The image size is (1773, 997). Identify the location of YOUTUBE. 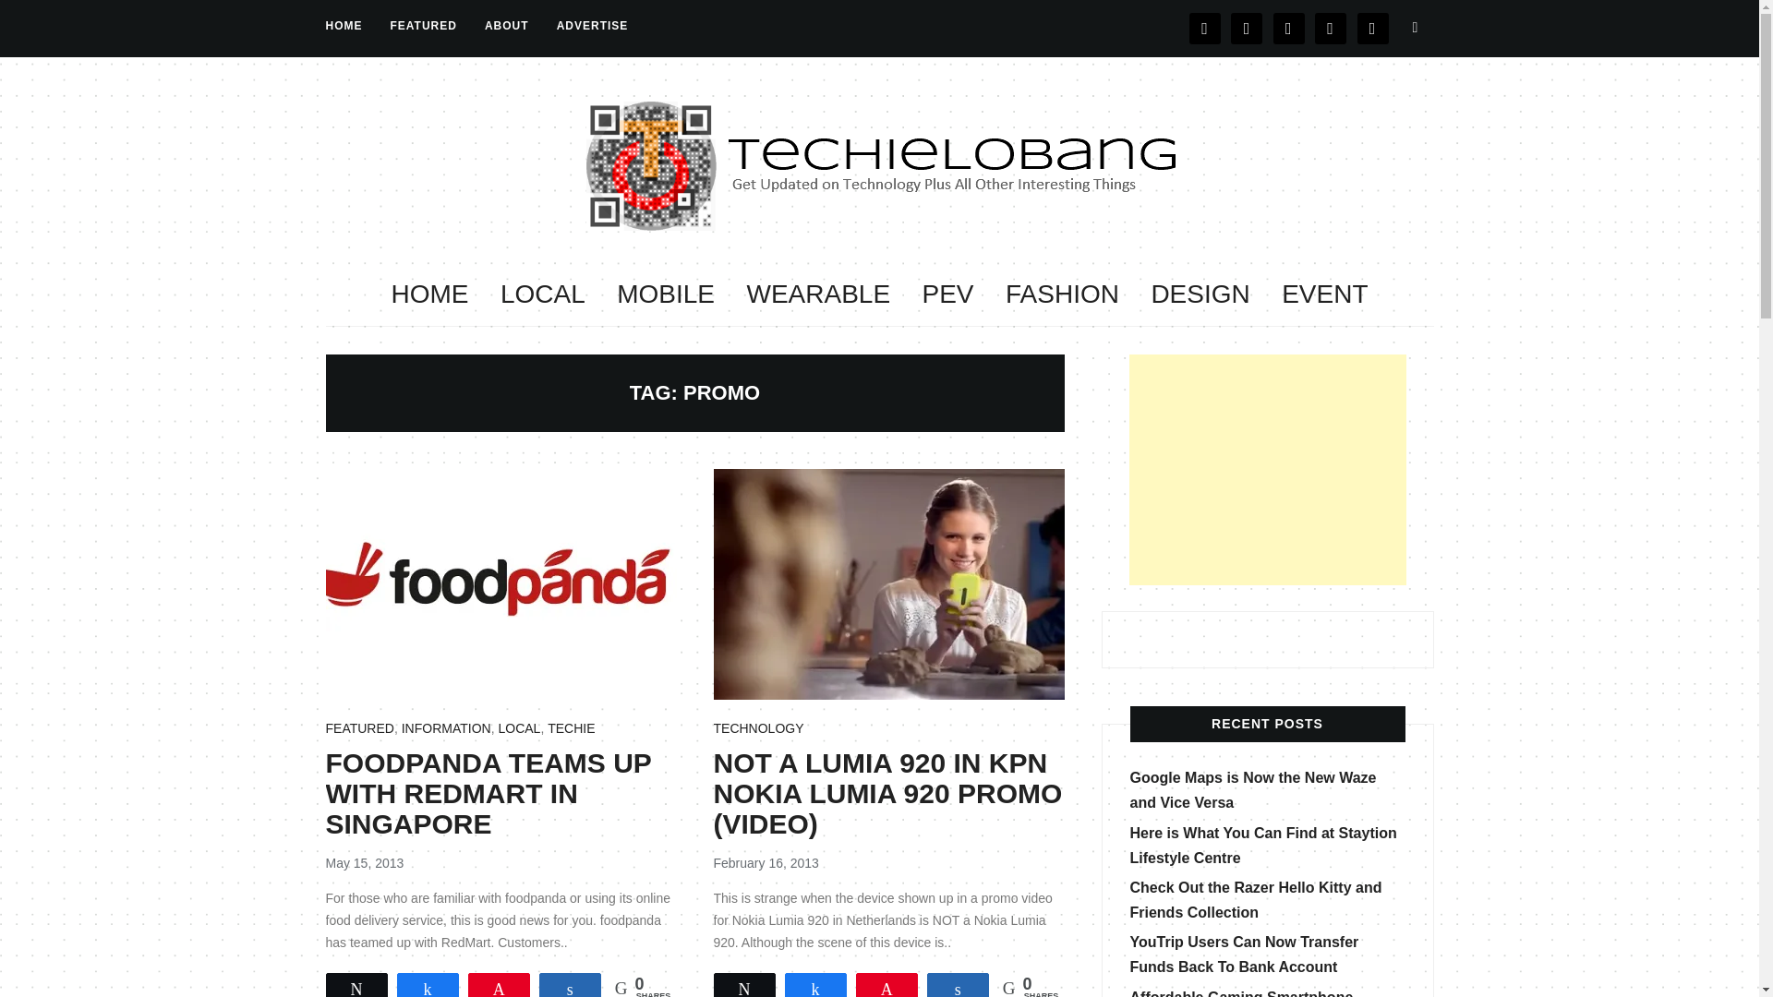
(1330, 27).